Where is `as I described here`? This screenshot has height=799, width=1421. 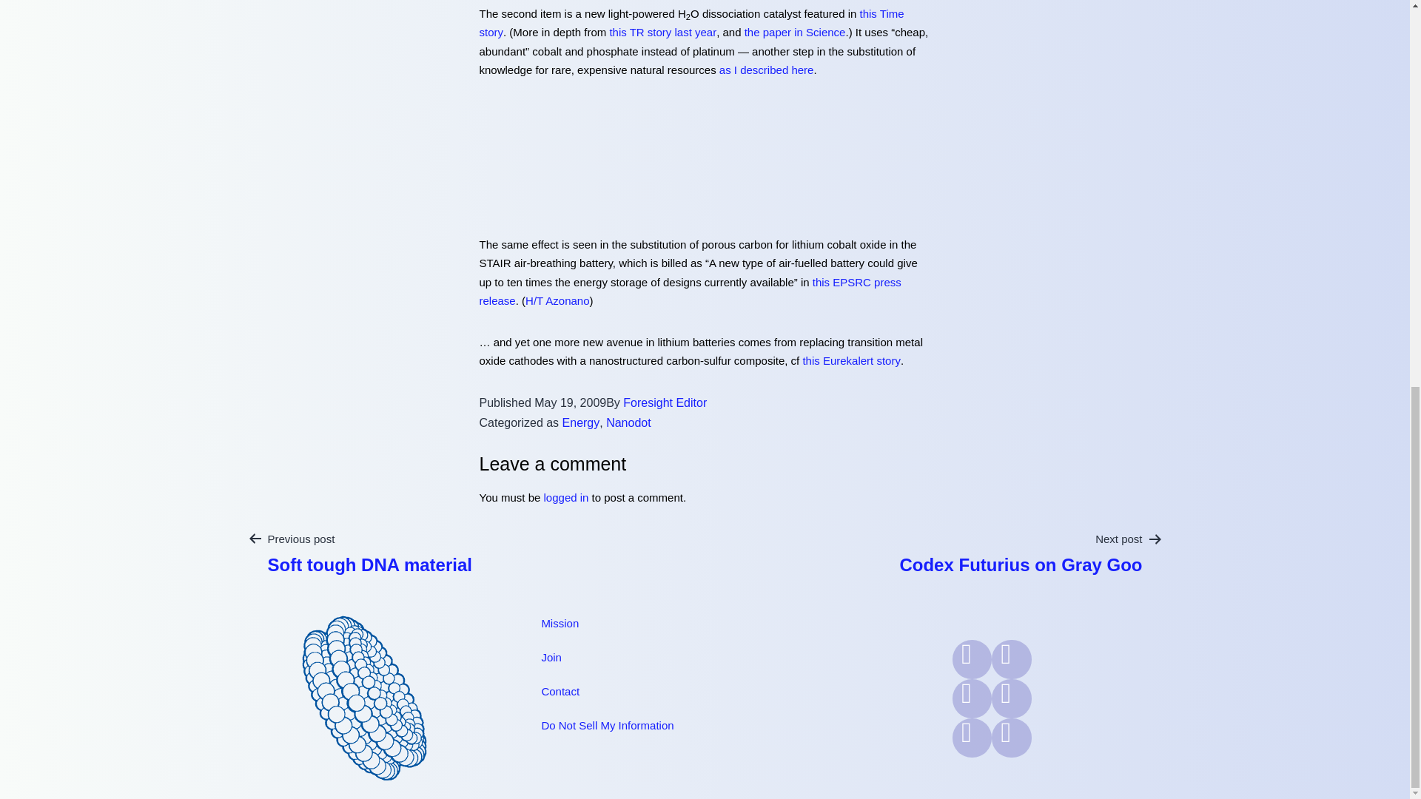 as I described here is located at coordinates (767, 70).